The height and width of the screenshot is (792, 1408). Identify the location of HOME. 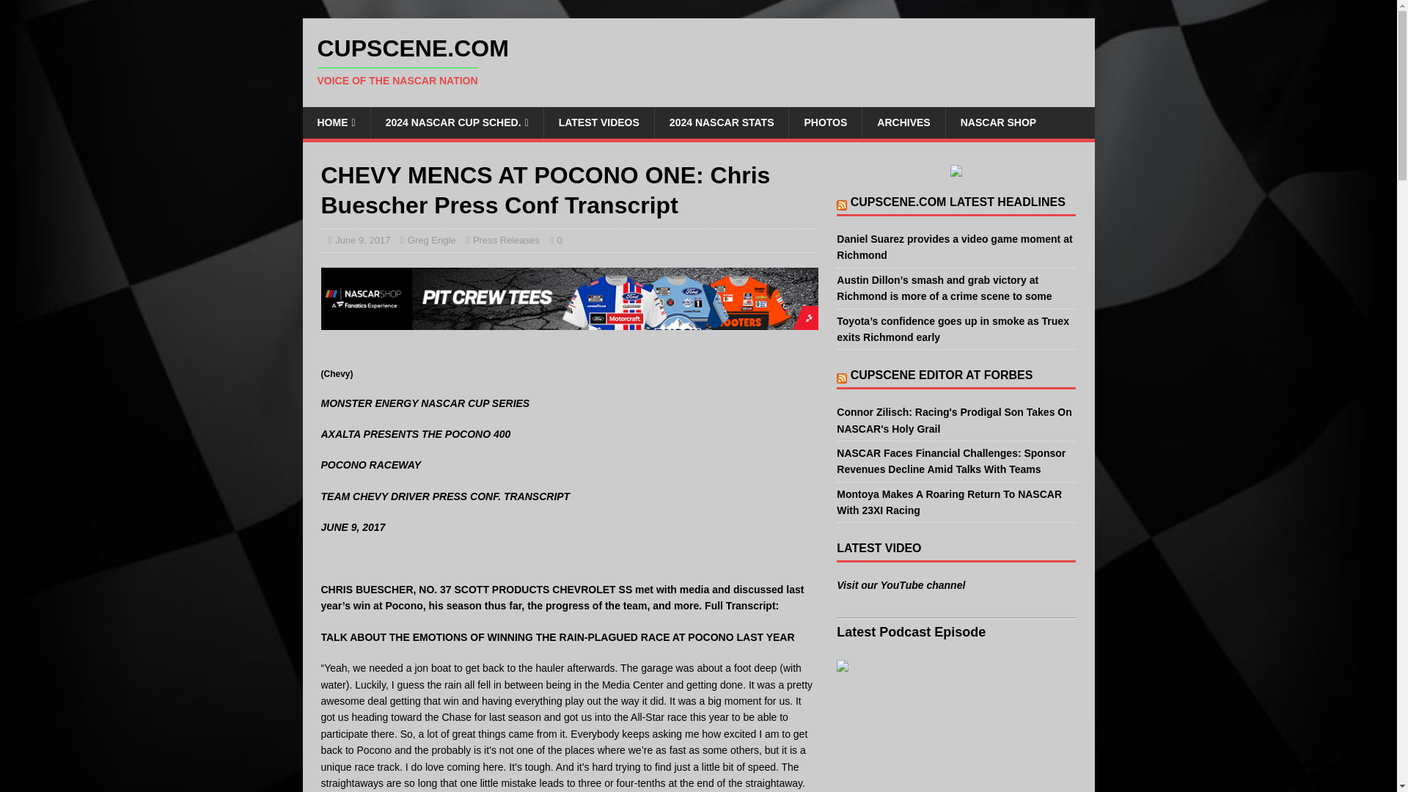
(336, 122).